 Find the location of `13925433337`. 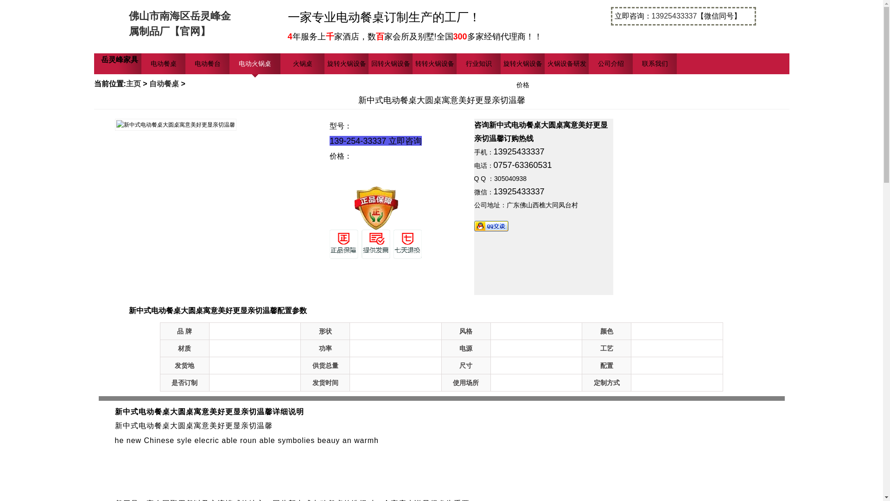

13925433337 is located at coordinates (674, 16).